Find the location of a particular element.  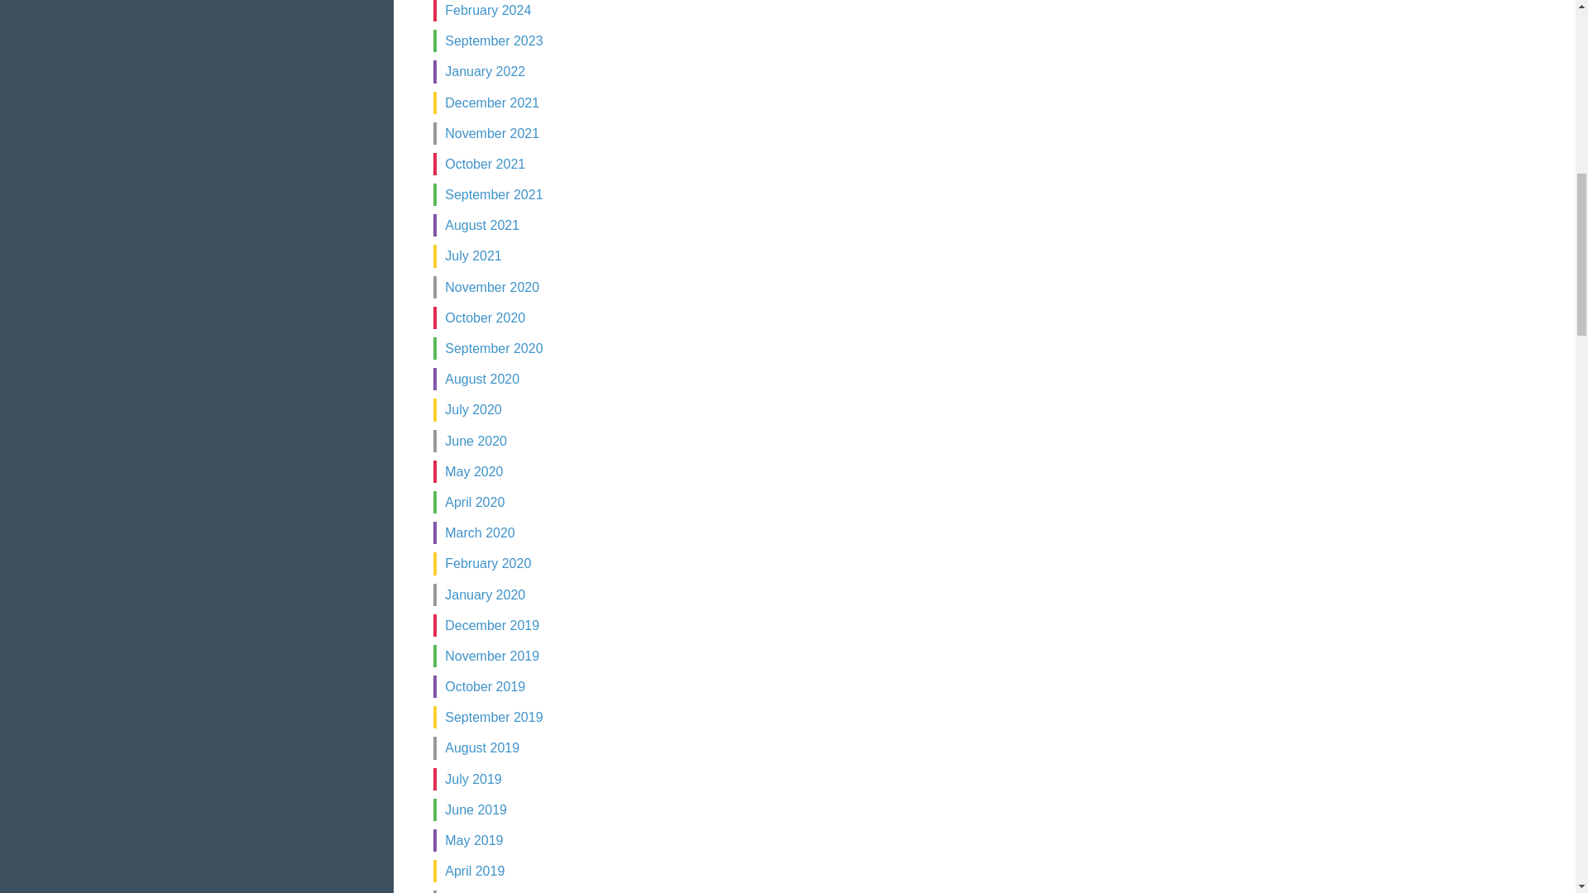

May 2020 is located at coordinates (473, 471).